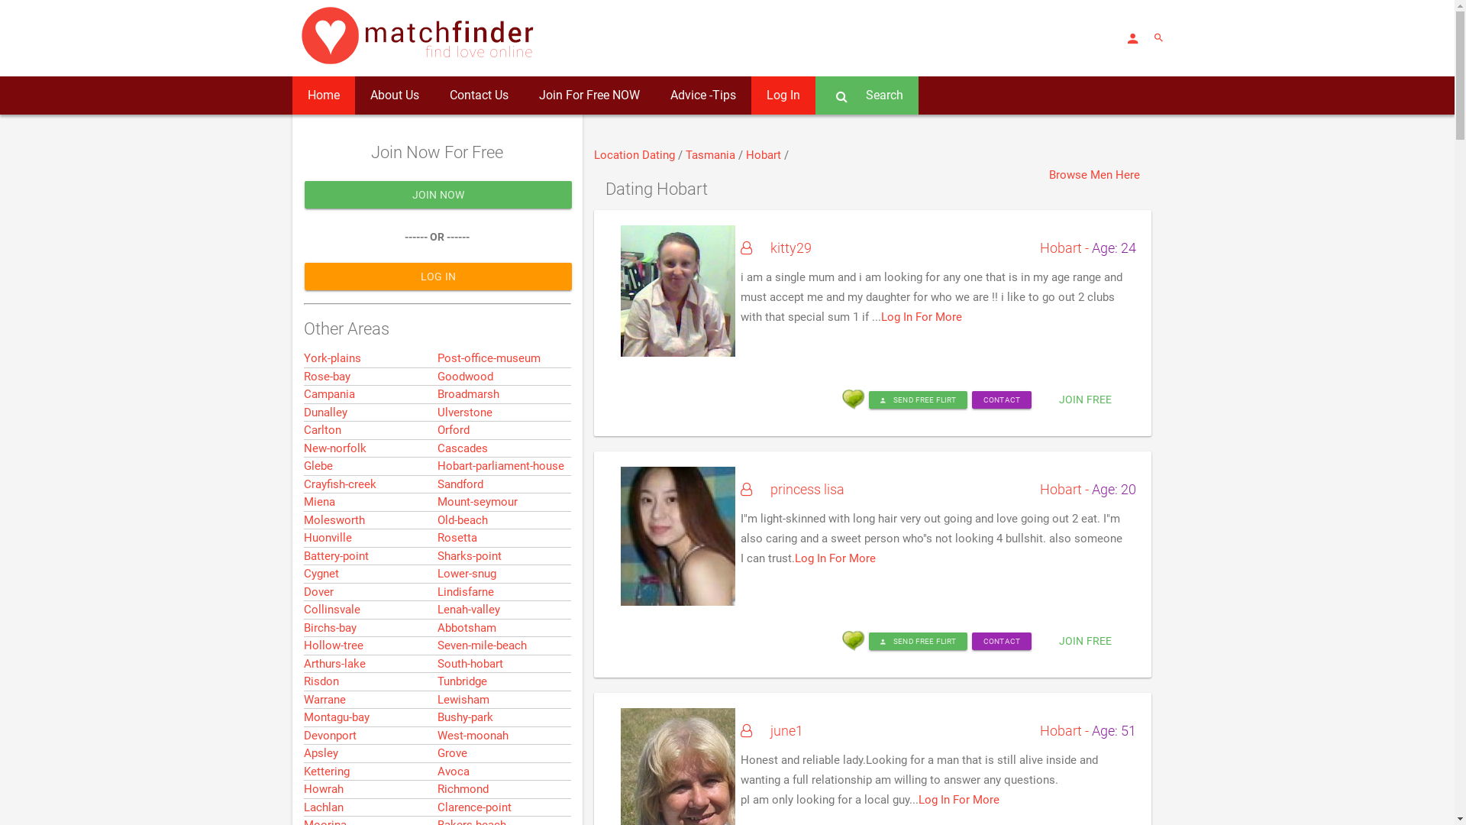 This screenshot has width=1466, height=825. I want to click on Grove, so click(452, 753).